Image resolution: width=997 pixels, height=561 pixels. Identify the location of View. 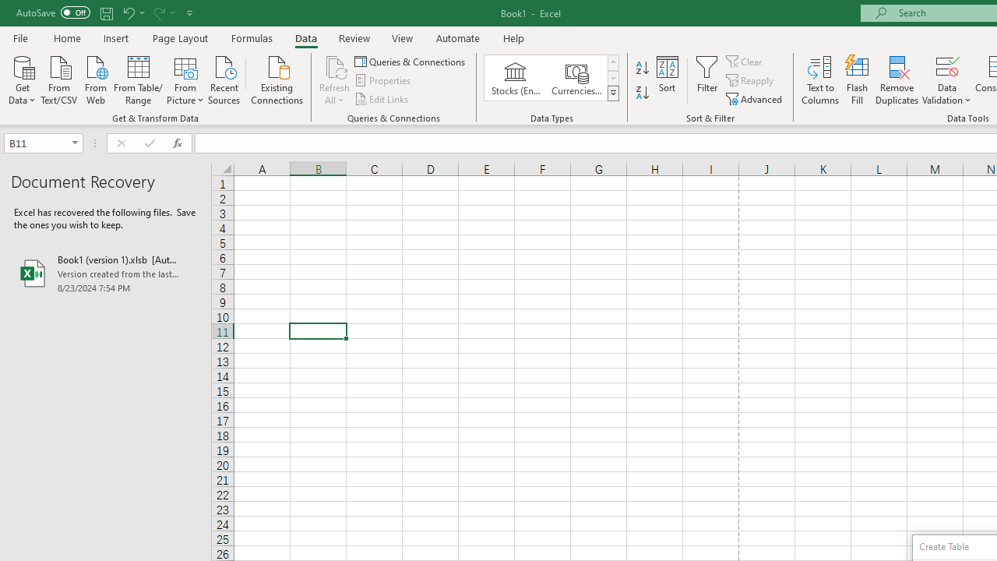
(403, 37).